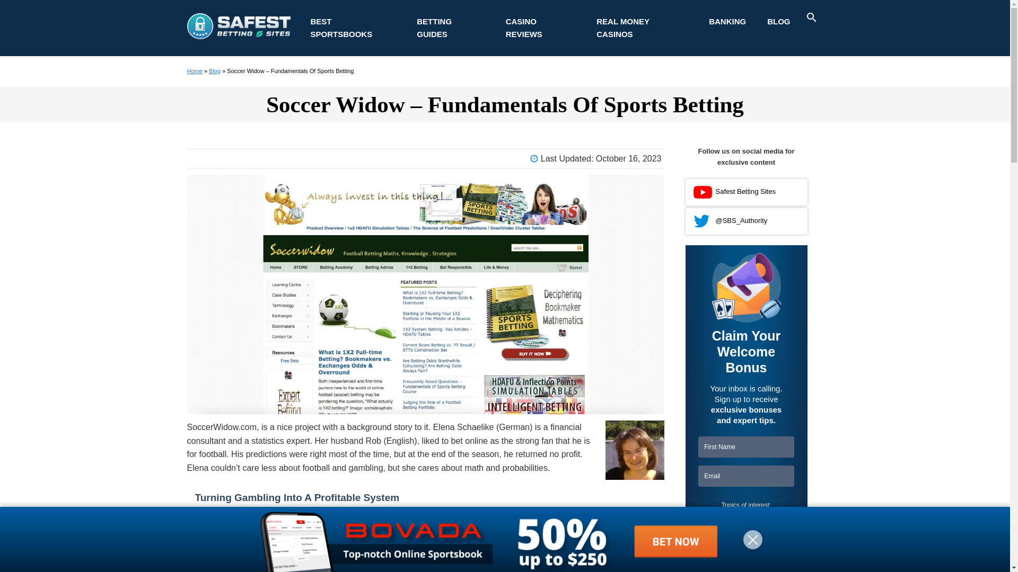 This screenshot has width=1018, height=572. I want to click on 1, so click(746, 519).